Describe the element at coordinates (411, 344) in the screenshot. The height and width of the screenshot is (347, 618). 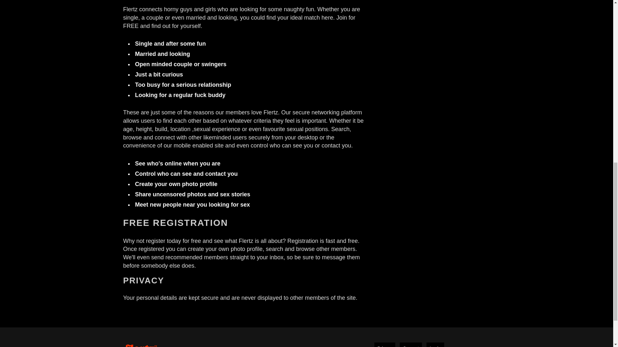
I see `Support` at that location.